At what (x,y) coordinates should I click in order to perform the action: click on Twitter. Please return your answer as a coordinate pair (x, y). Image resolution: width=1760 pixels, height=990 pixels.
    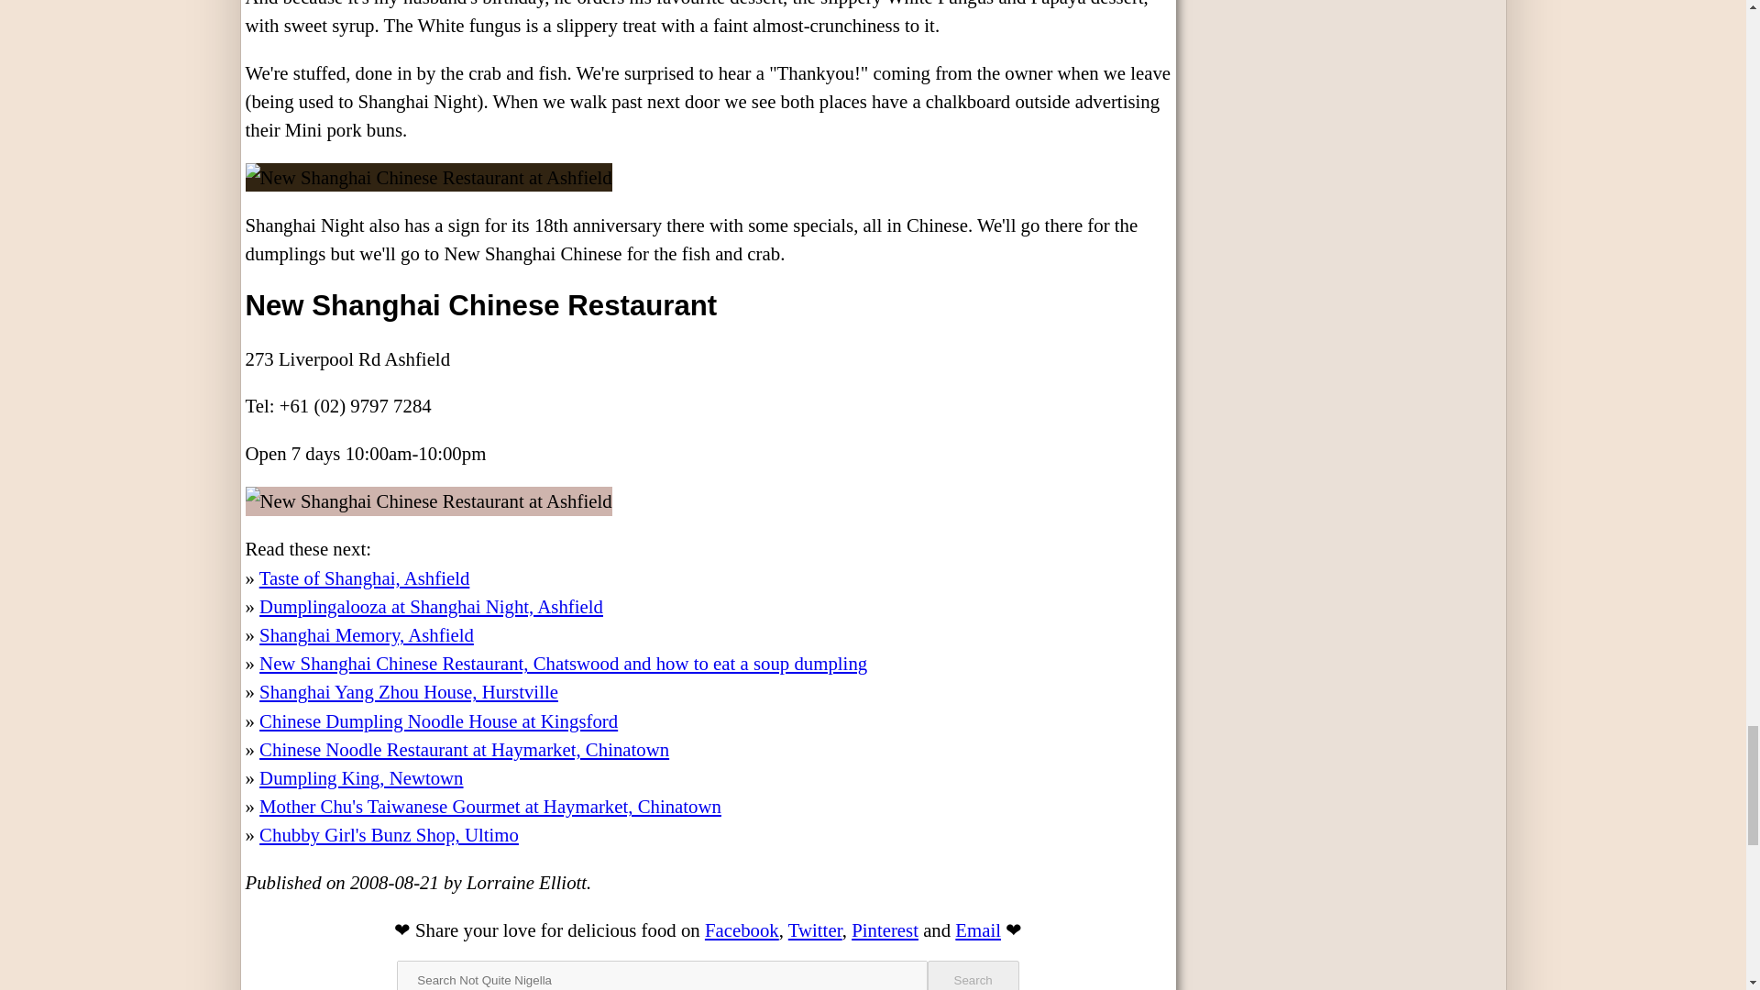
    Looking at the image, I should click on (816, 929).